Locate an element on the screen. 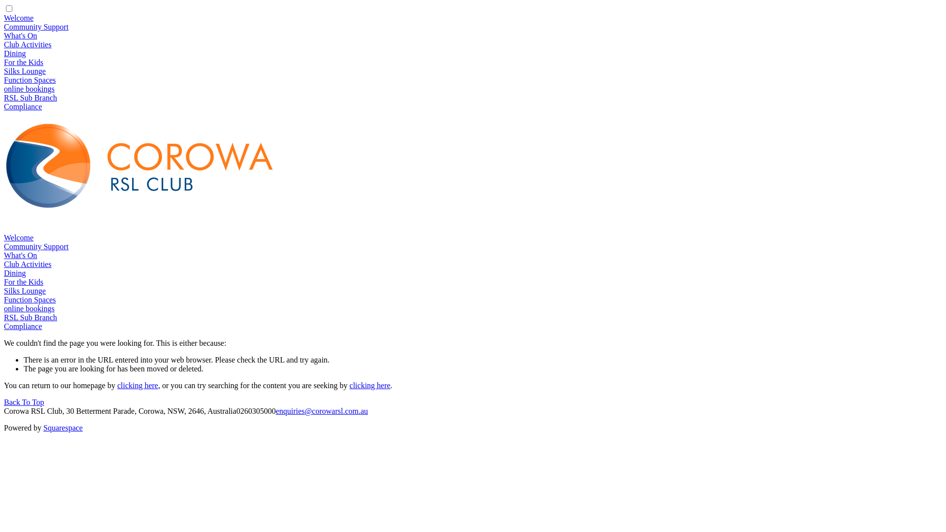 The width and height of the screenshot is (946, 532). clicking here is located at coordinates (370, 385).